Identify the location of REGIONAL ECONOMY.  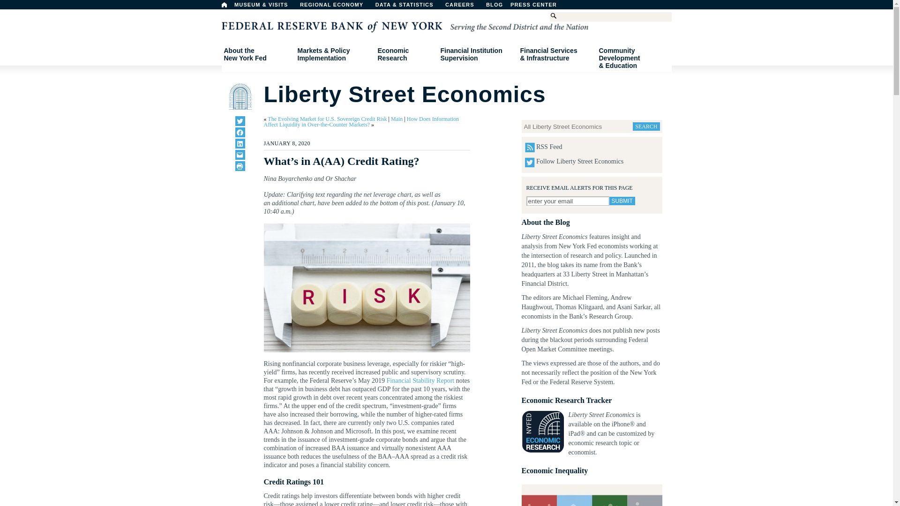
(336, 7).